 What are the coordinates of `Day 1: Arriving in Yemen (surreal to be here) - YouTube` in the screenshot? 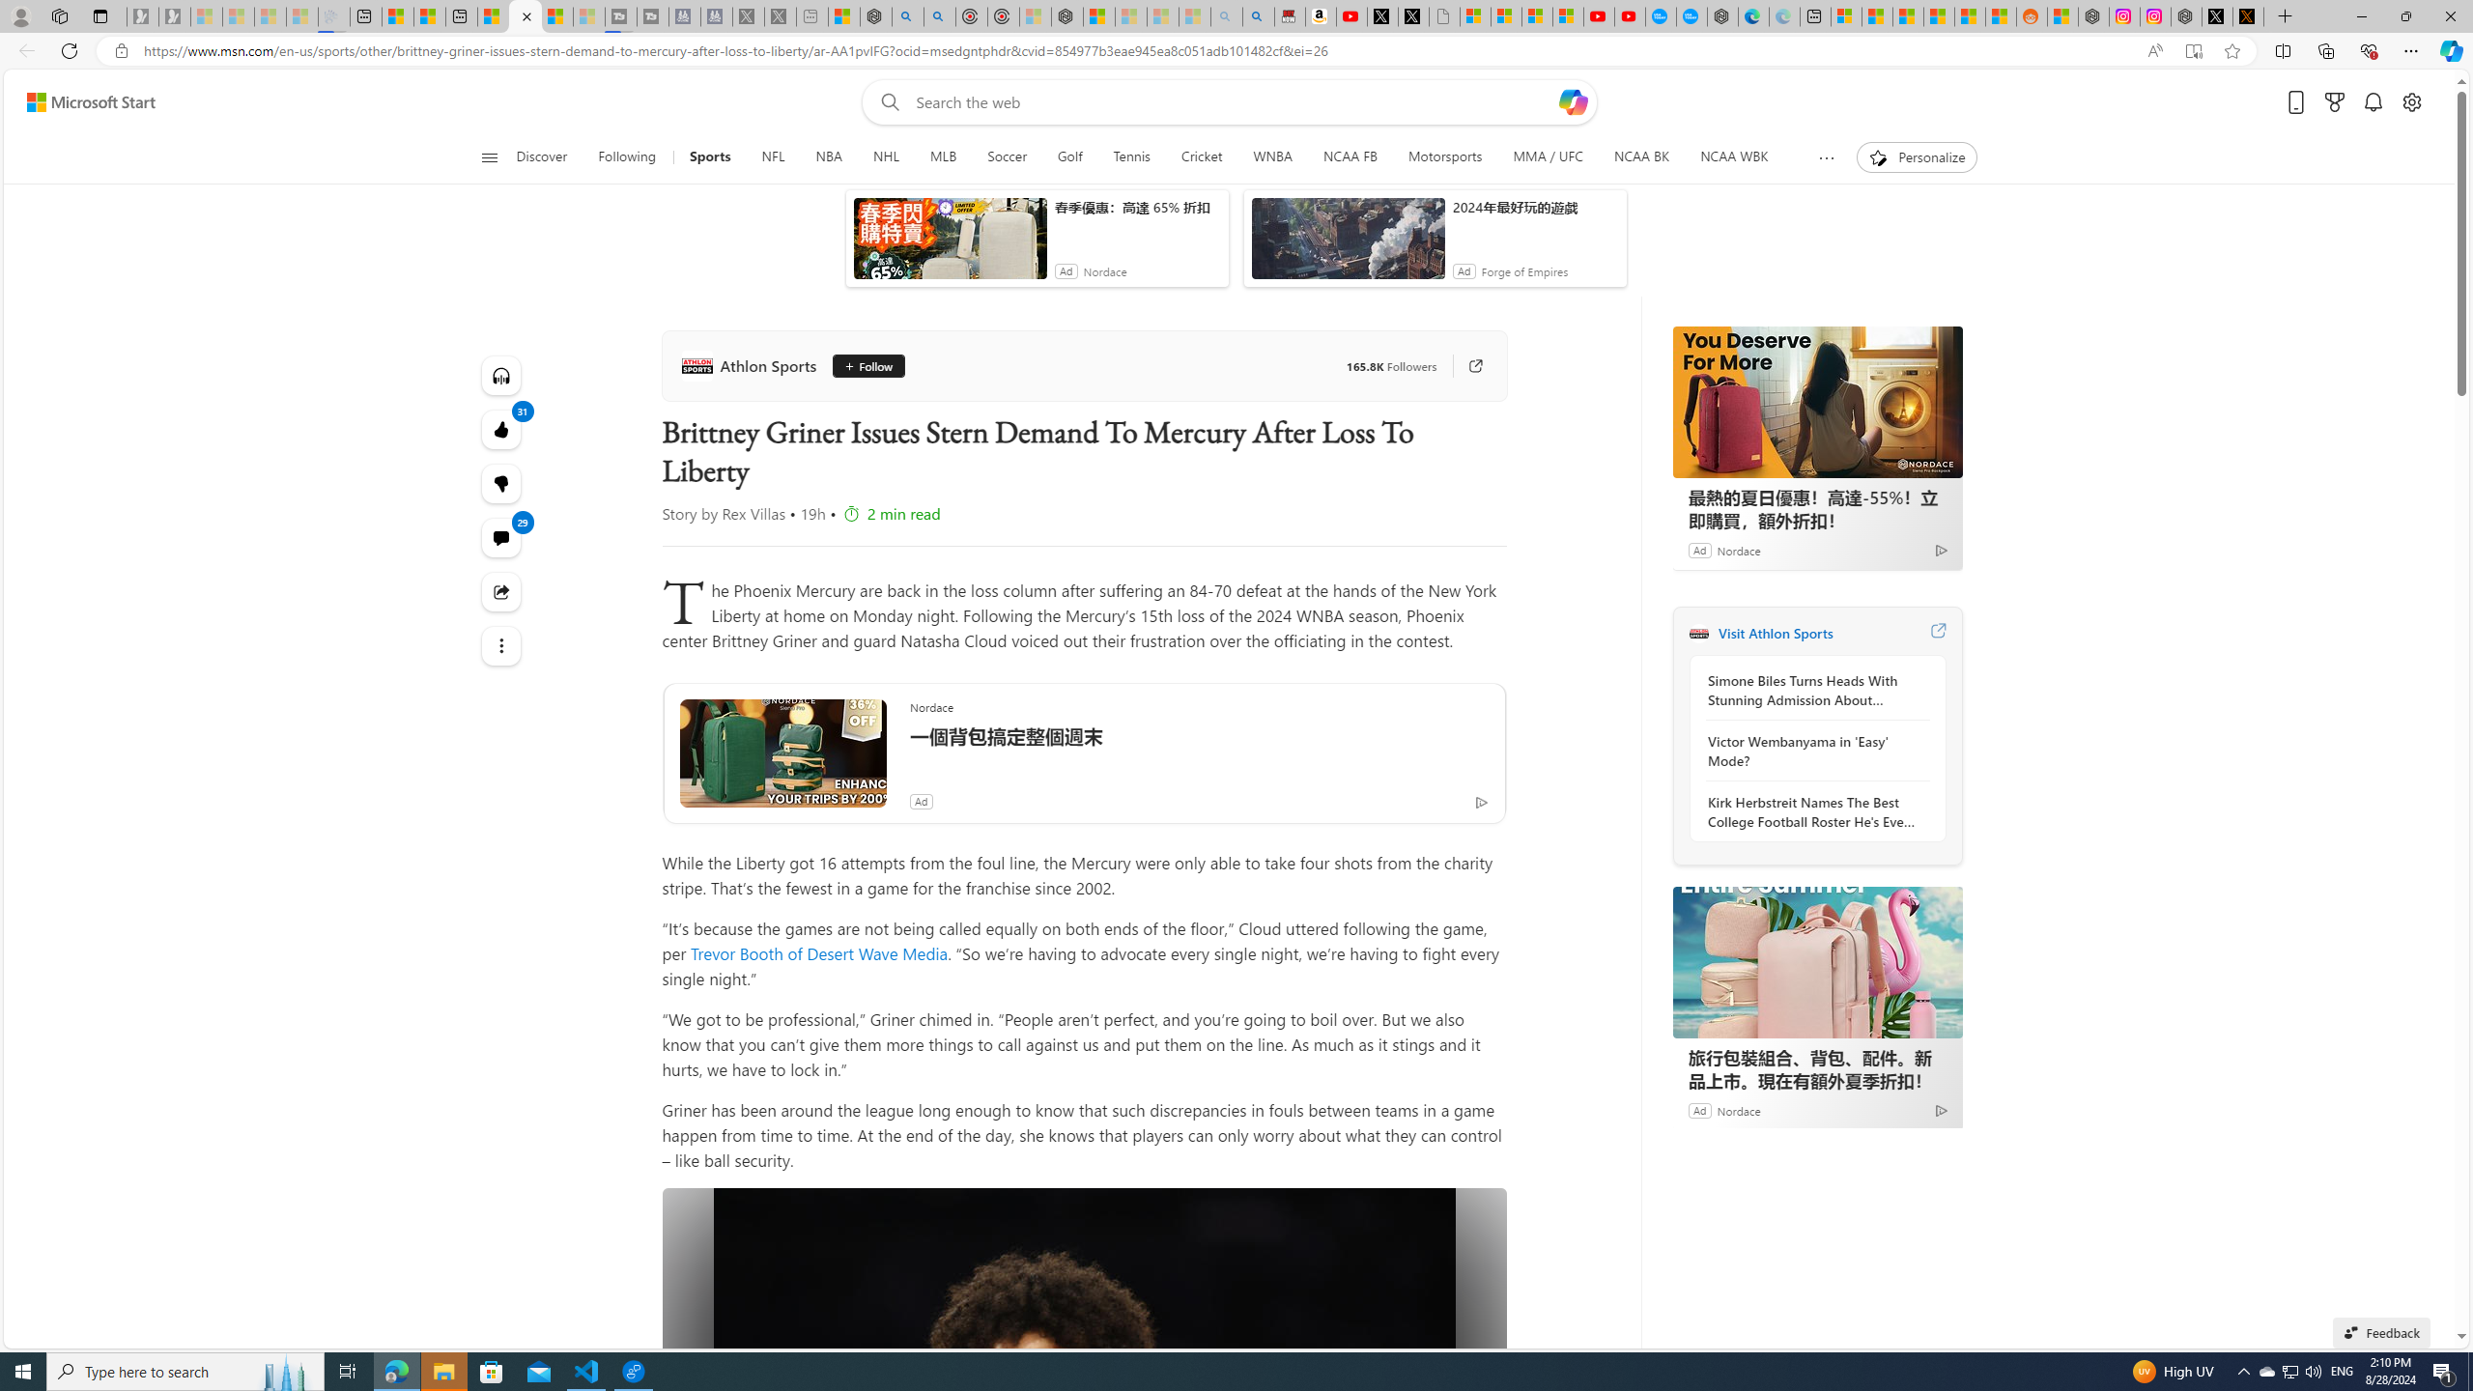 It's located at (1350, 16).